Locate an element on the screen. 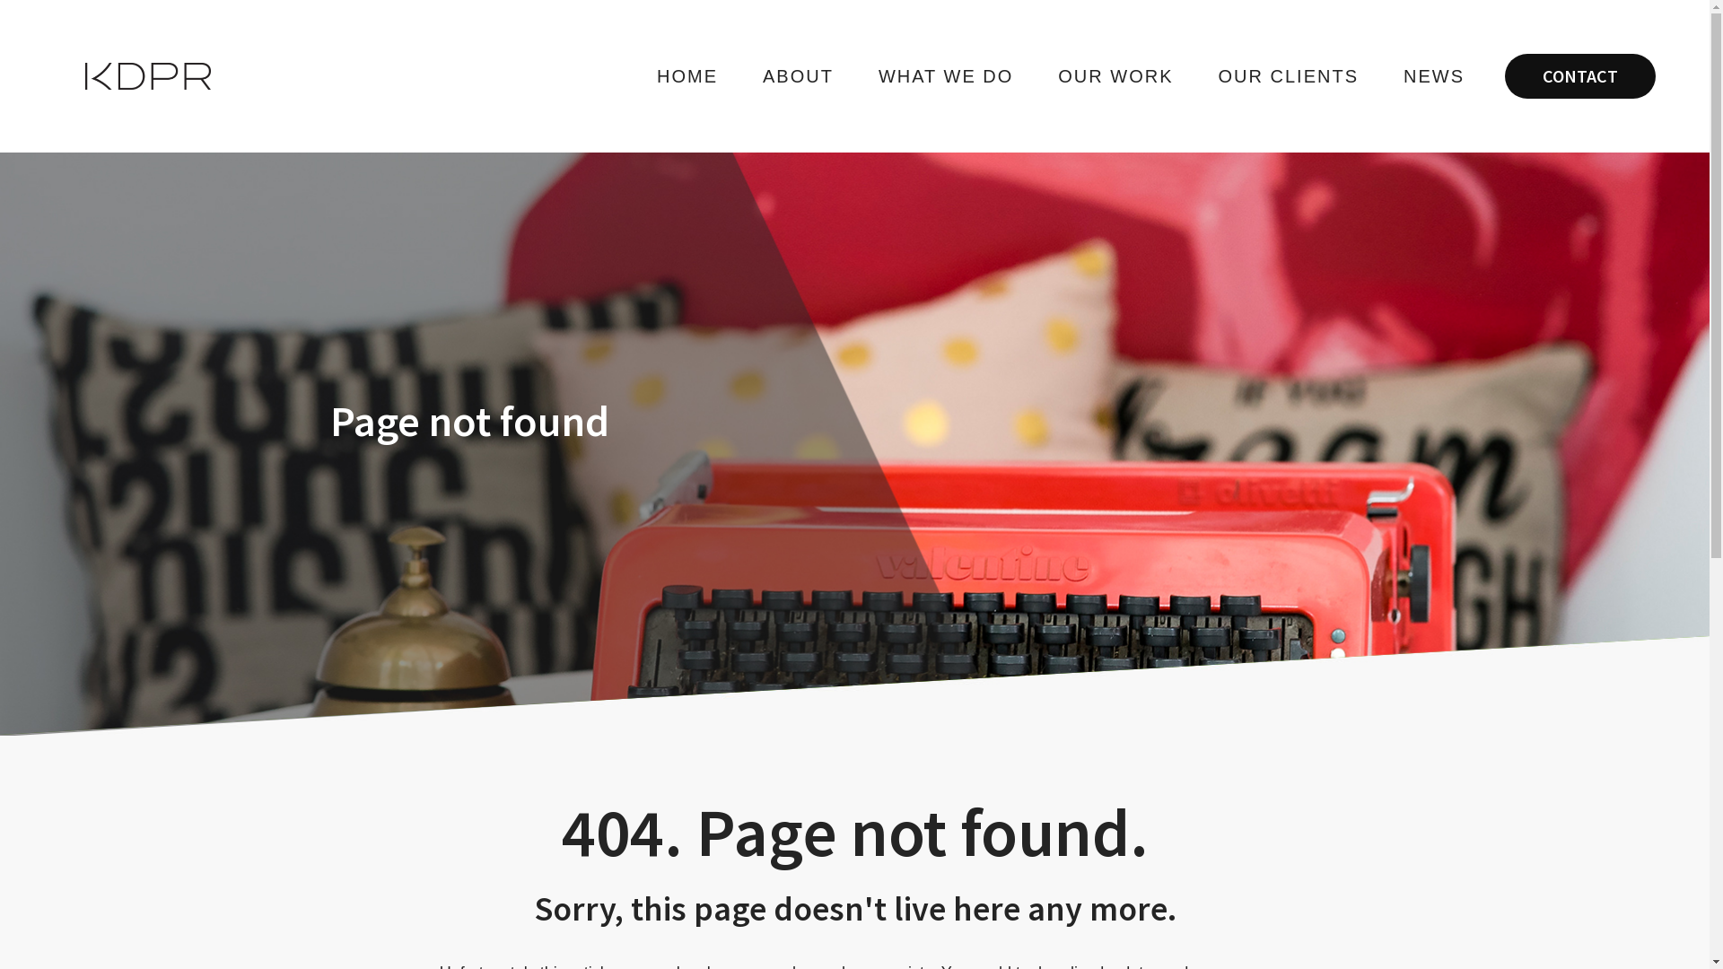 Image resolution: width=1723 pixels, height=969 pixels. OUR WORK is located at coordinates (1115, 76).